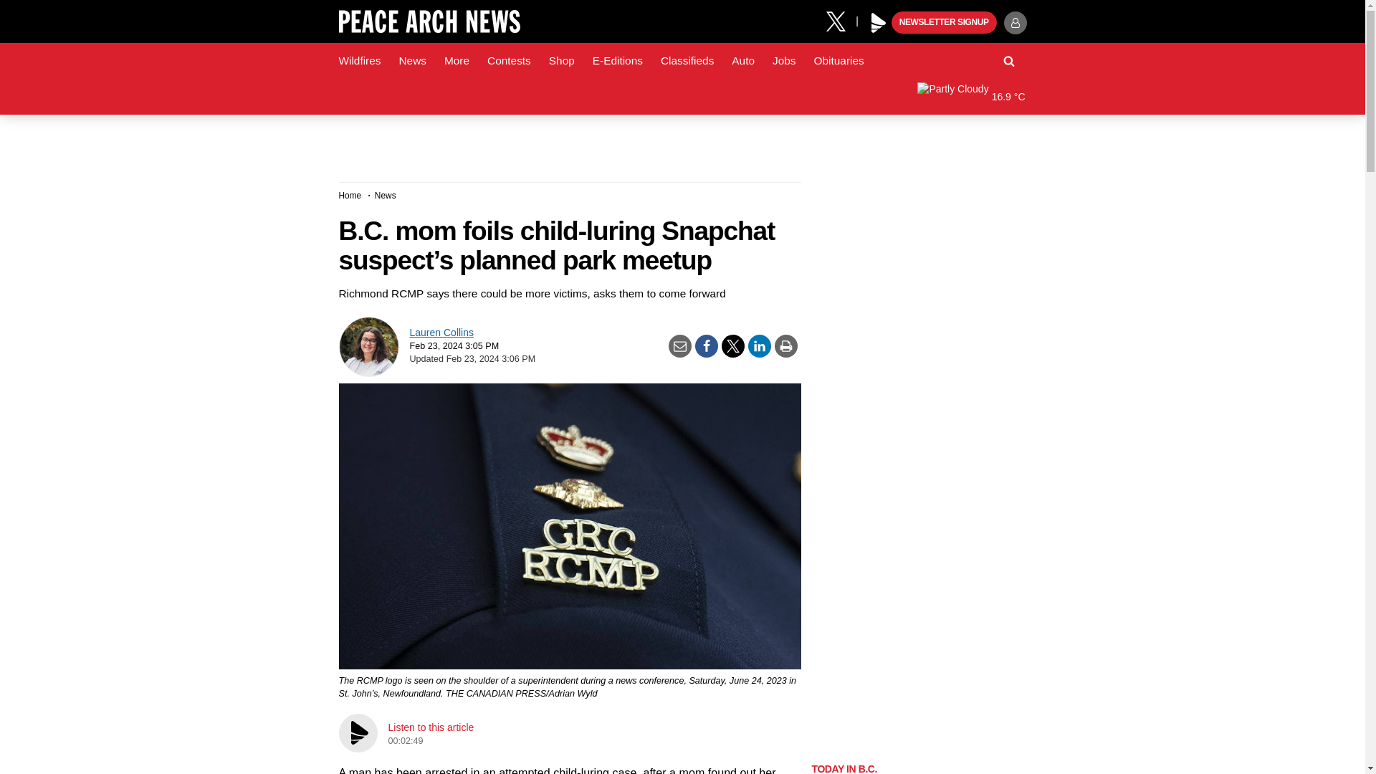 The width and height of the screenshot is (1376, 774). What do you see at coordinates (411, 61) in the screenshot?
I see `News` at bounding box center [411, 61].